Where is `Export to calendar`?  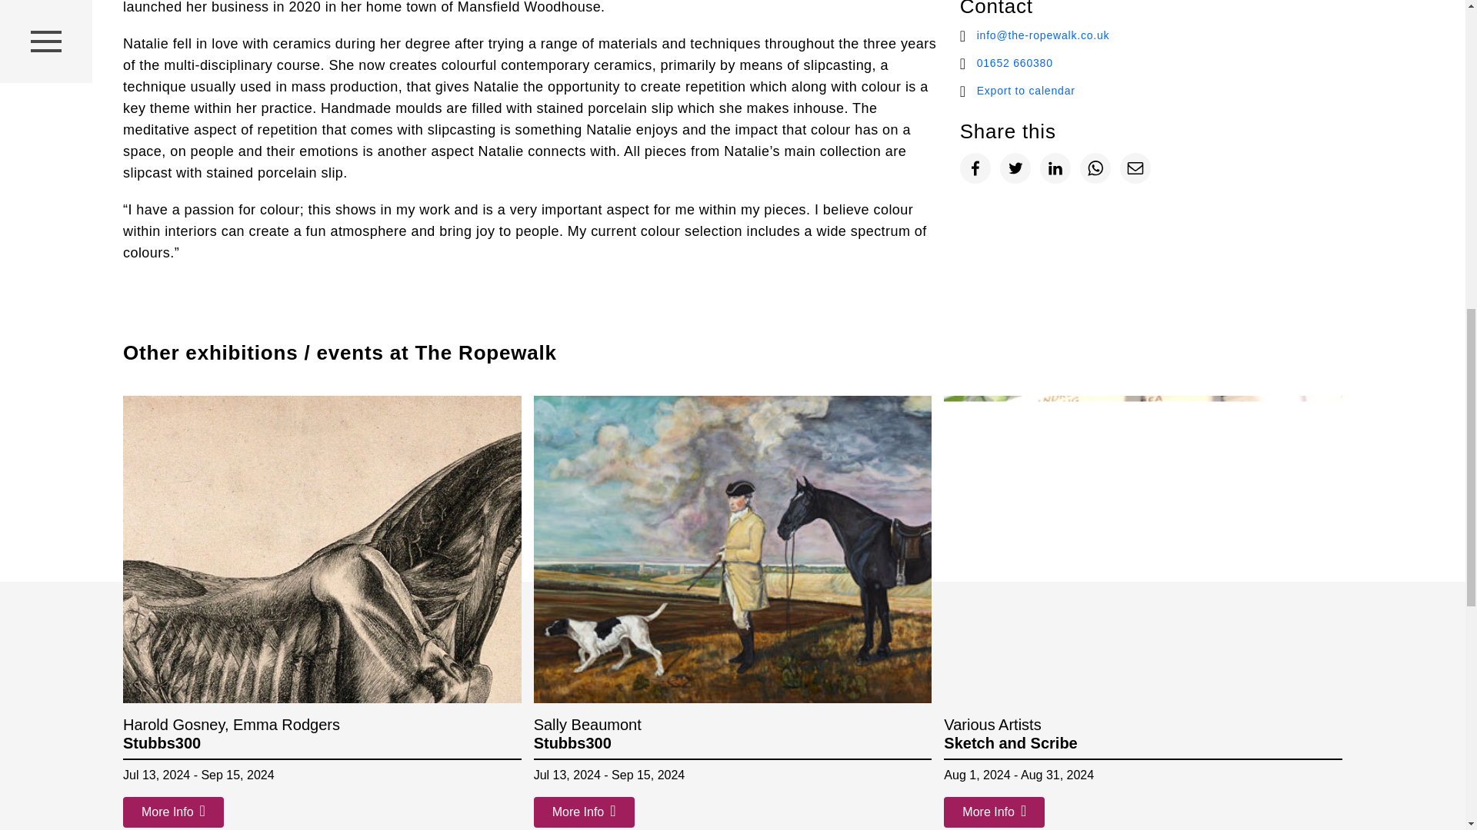
Export to calendar is located at coordinates (1159, 91).